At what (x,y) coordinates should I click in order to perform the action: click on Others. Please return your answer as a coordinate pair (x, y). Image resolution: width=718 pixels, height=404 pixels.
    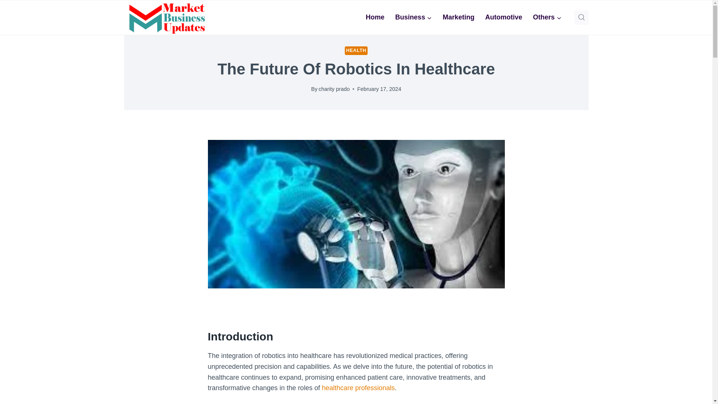
    Looking at the image, I should click on (547, 17).